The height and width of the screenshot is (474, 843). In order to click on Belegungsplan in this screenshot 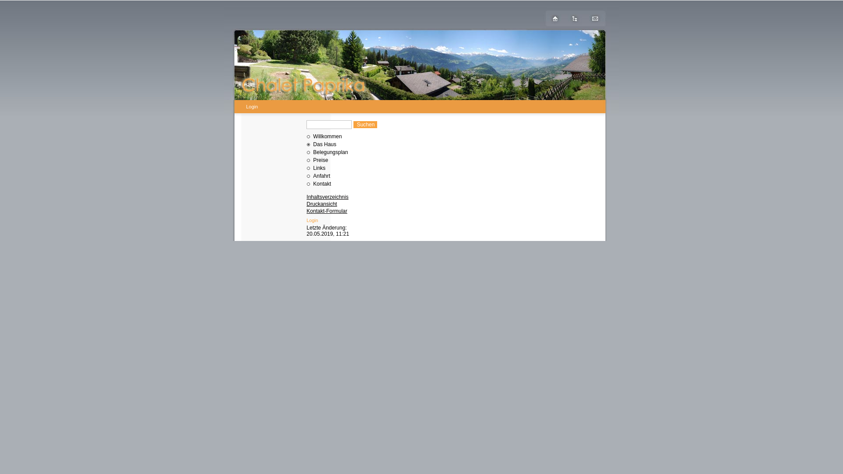, I will do `click(330, 152)`.